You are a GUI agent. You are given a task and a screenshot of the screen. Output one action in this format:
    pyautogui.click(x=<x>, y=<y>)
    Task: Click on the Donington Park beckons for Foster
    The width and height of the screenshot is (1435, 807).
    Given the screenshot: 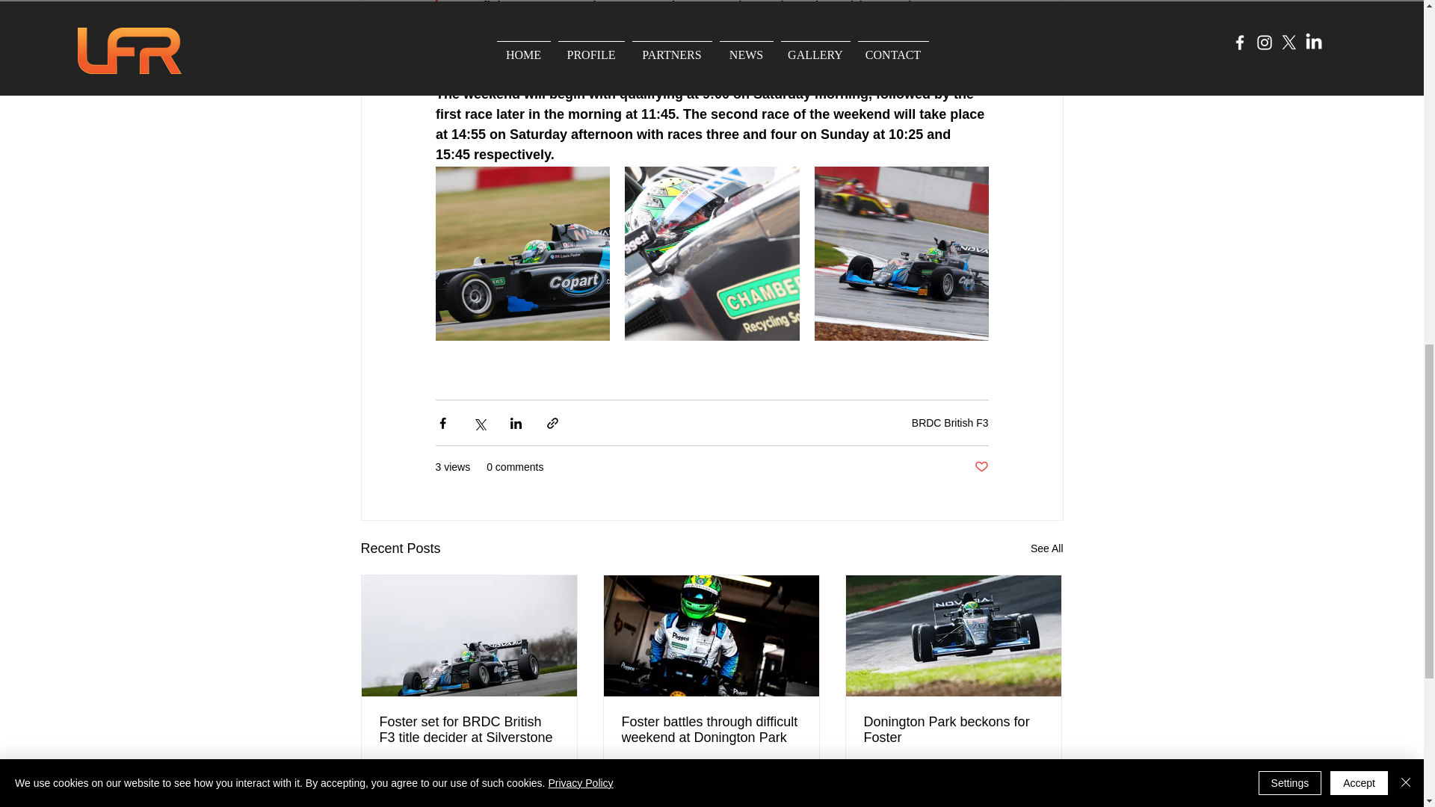 What is the action you would take?
    pyautogui.click(x=953, y=729)
    